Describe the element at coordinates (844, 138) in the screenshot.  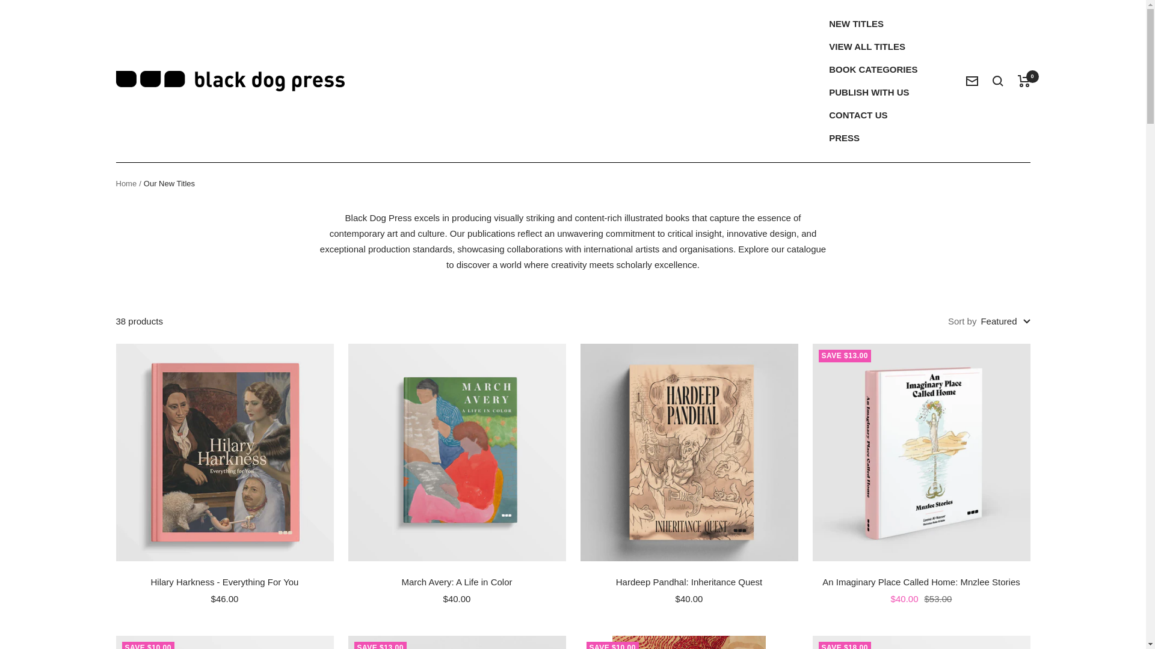
I see `PRESS` at that location.